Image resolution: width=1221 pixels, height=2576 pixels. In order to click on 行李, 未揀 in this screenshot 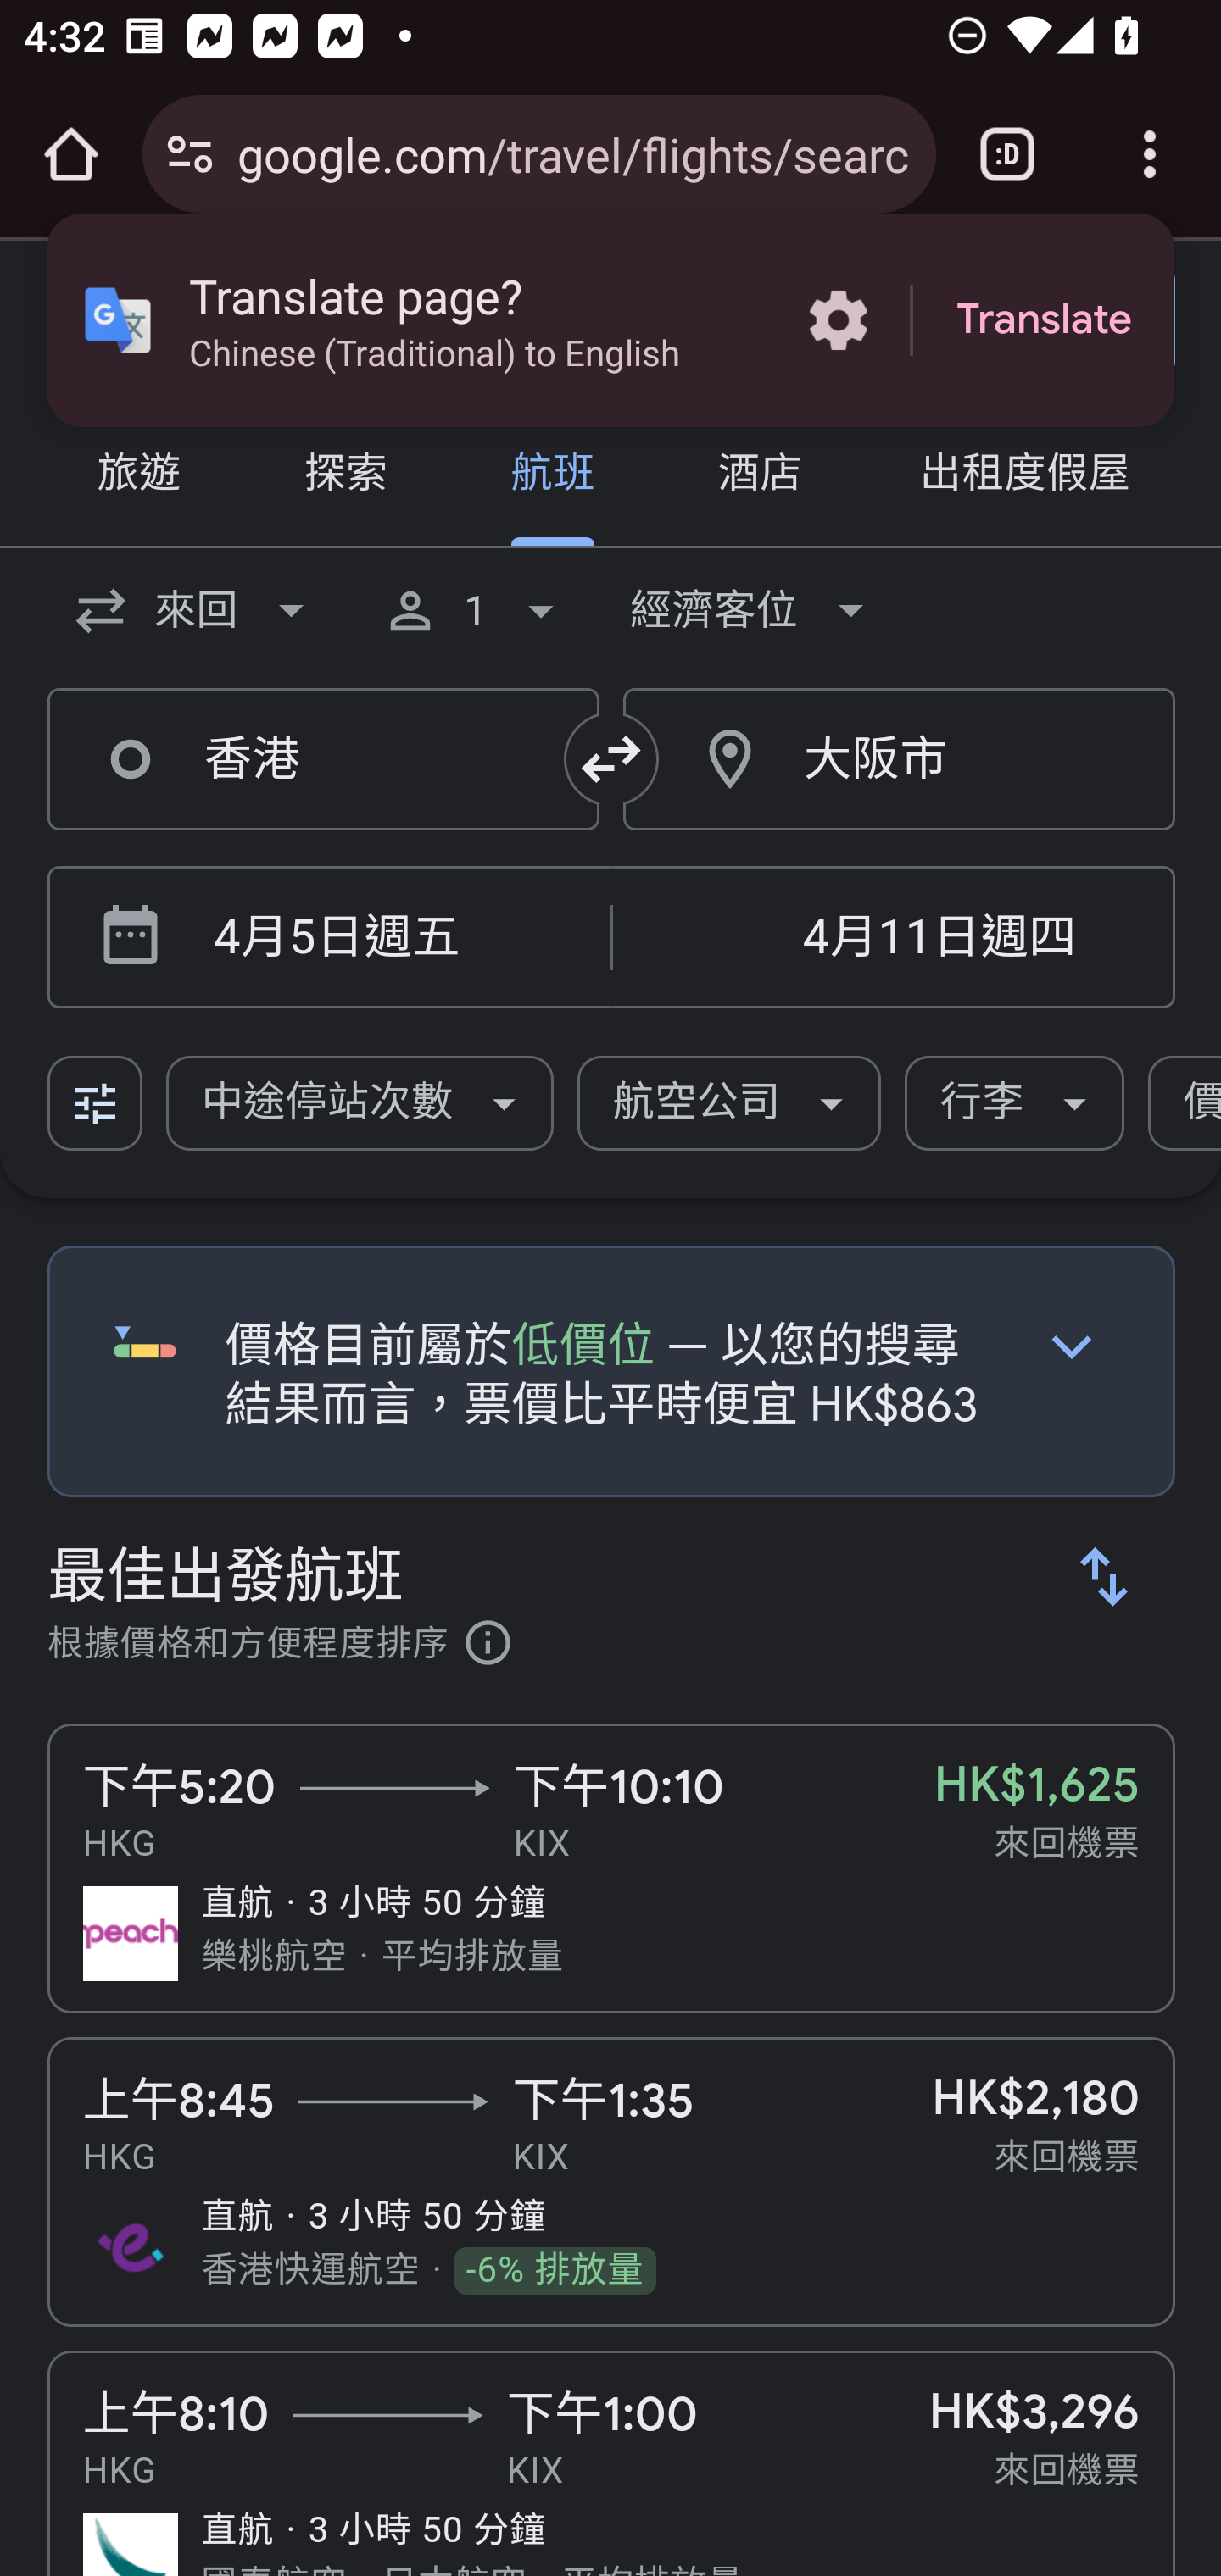, I will do `click(1015, 1103)`.